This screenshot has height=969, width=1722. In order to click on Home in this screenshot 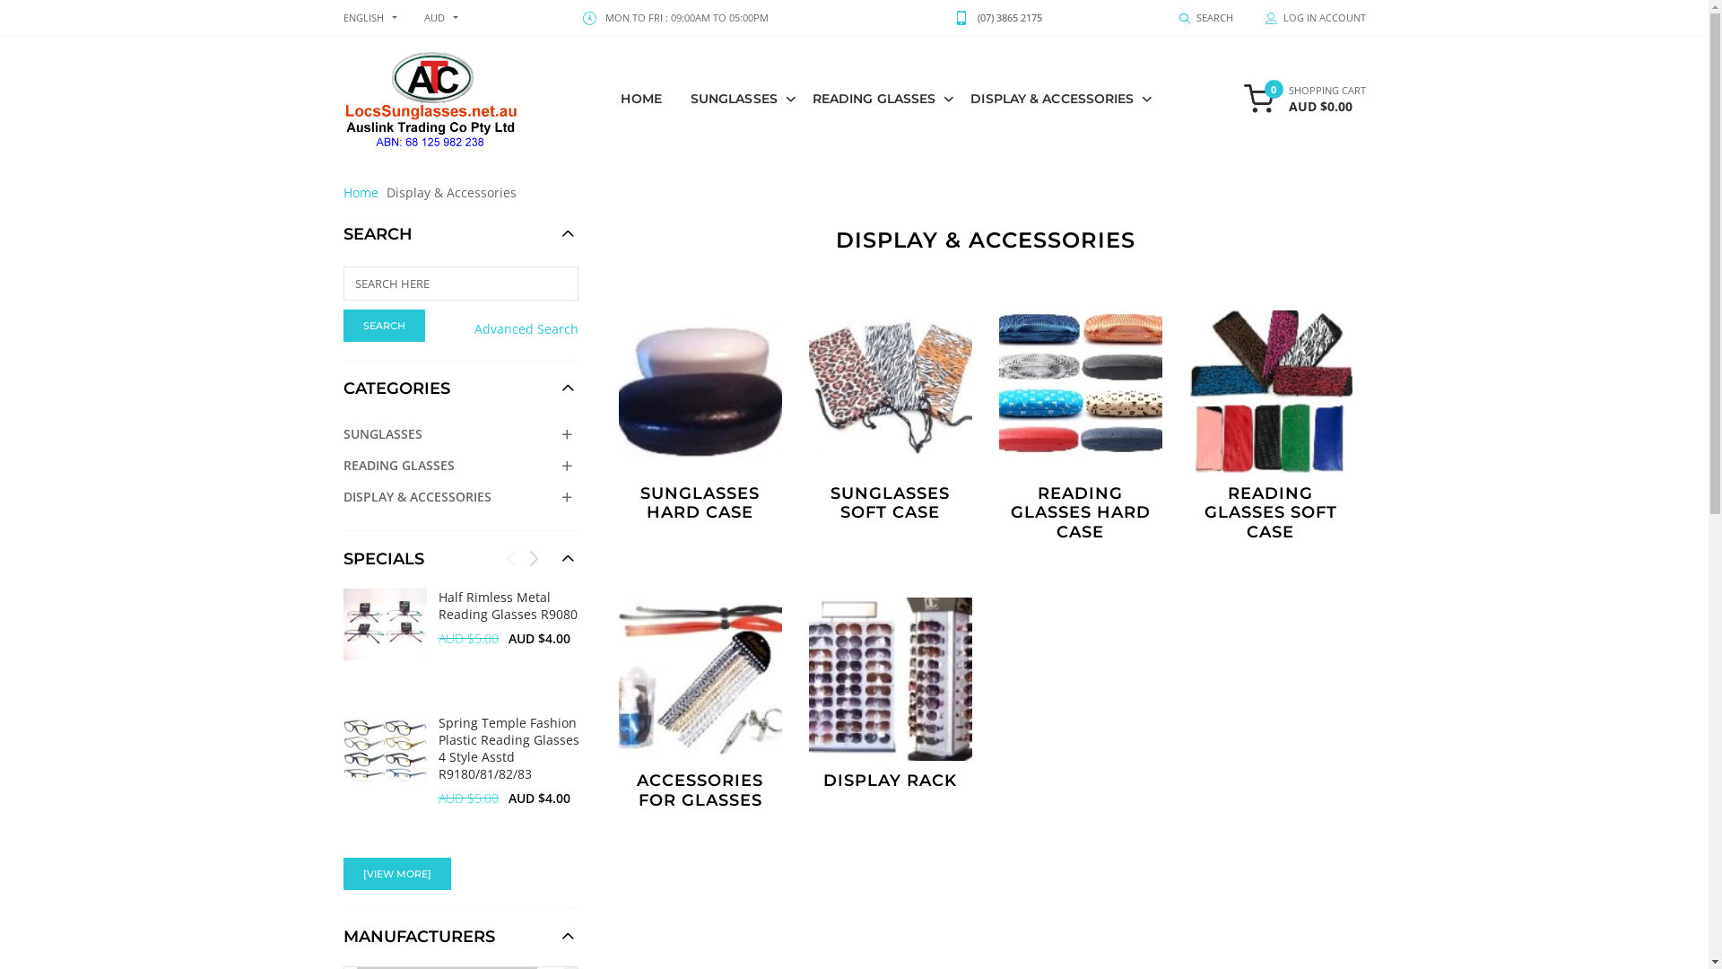, I will do `click(361, 192)`.